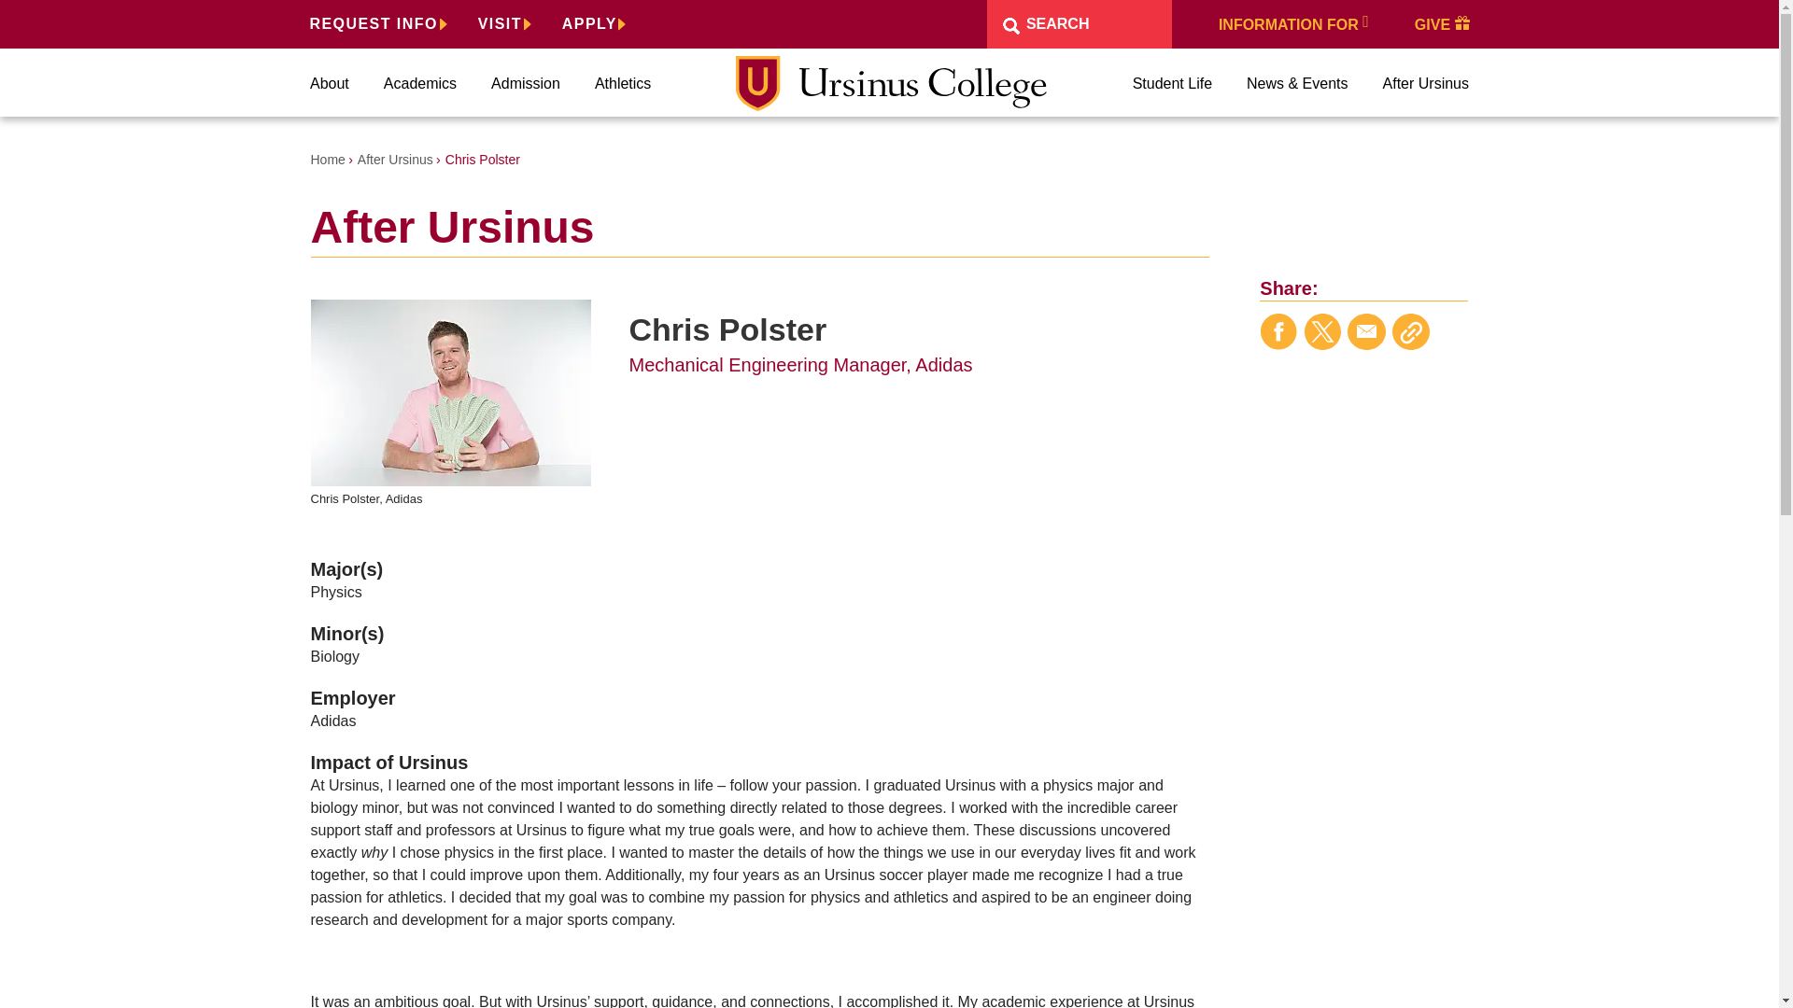 This screenshot has height=1008, width=1793. What do you see at coordinates (1442, 23) in the screenshot?
I see `GIVE` at bounding box center [1442, 23].